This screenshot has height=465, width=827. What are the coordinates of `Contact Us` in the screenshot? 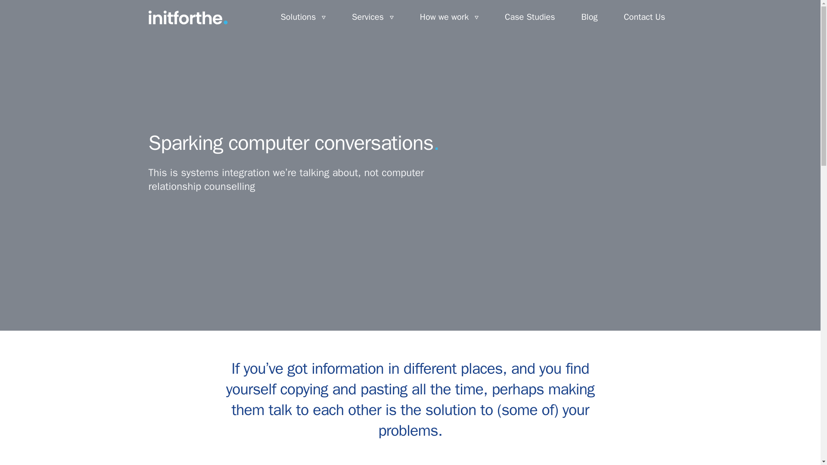 It's located at (644, 17).